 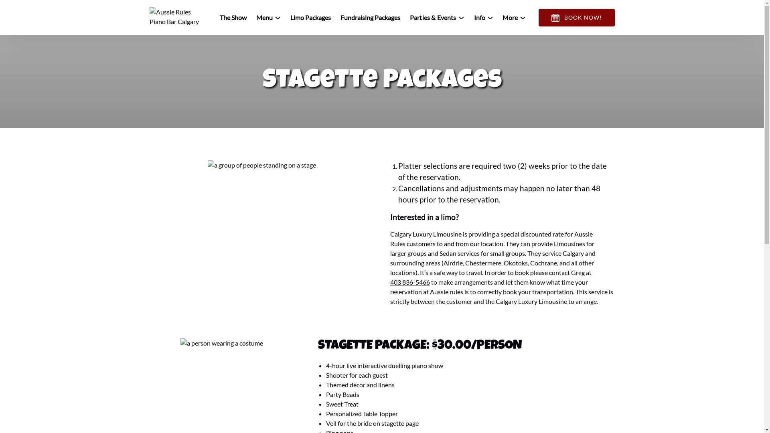 What do you see at coordinates (484, 18) in the screenshot?
I see `Info` at bounding box center [484, 18].